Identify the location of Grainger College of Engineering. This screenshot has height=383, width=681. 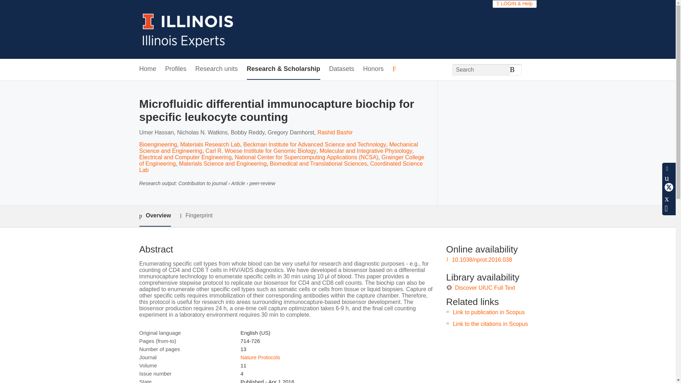
(282, 160).